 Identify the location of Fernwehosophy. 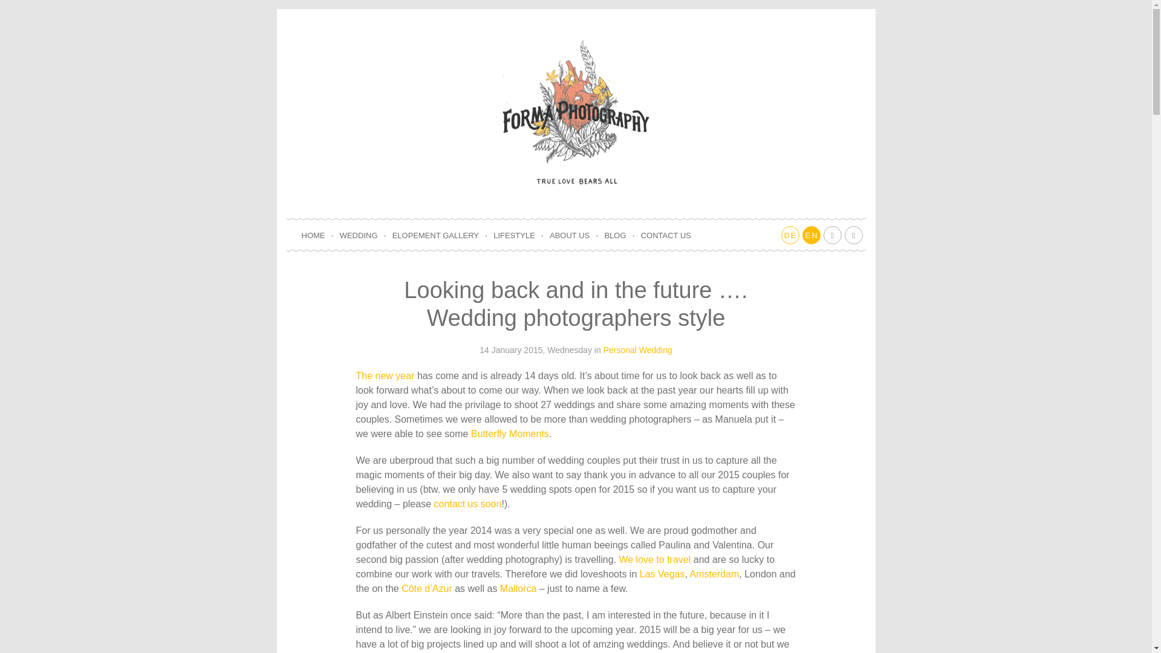
(654, 559).